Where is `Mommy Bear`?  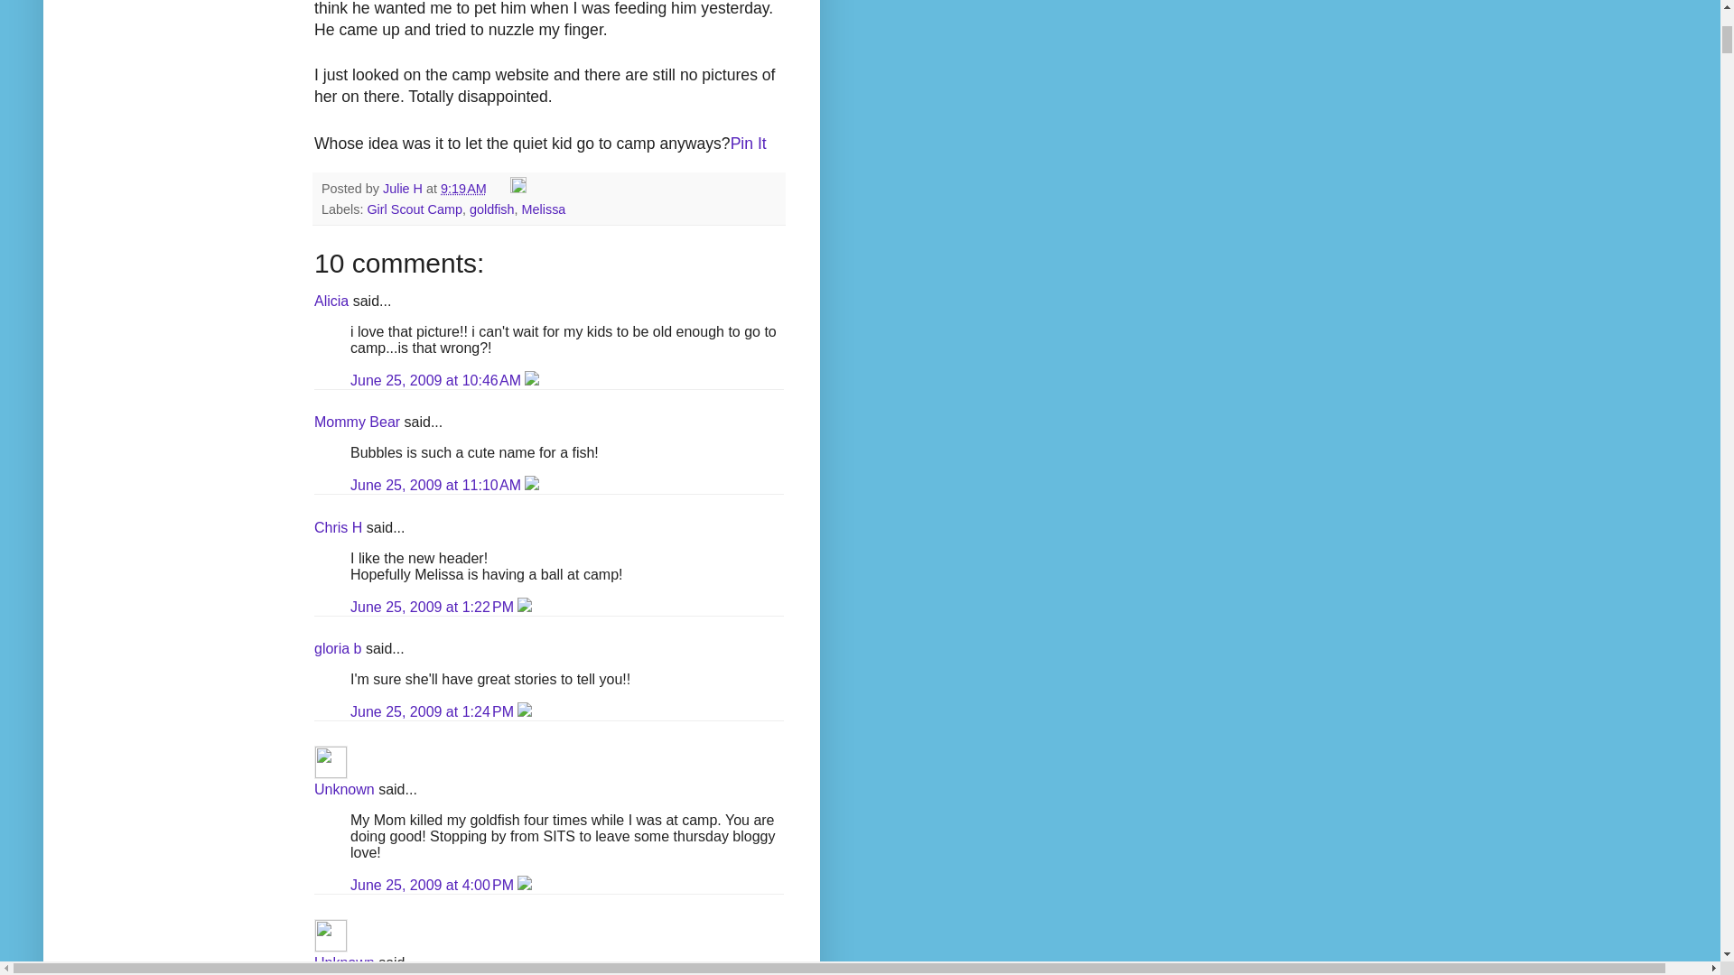
Mommy Bear is located at coordinates (357, 422).